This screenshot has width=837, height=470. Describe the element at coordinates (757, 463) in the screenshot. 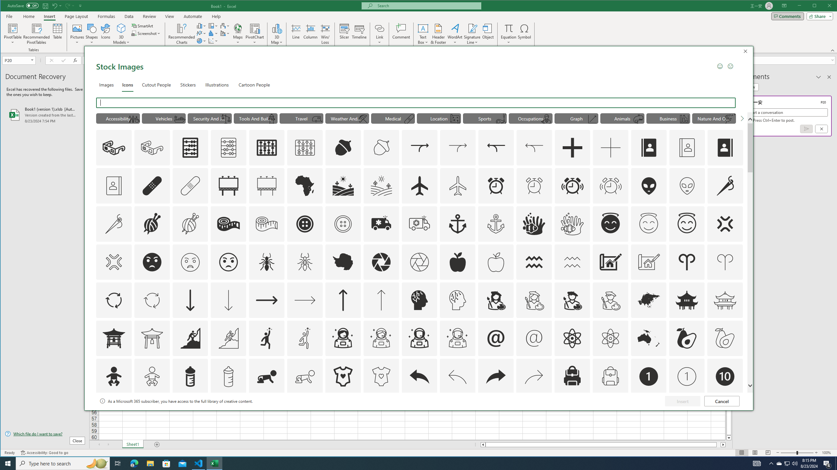

I see `AutomationID: 4105` at that location.